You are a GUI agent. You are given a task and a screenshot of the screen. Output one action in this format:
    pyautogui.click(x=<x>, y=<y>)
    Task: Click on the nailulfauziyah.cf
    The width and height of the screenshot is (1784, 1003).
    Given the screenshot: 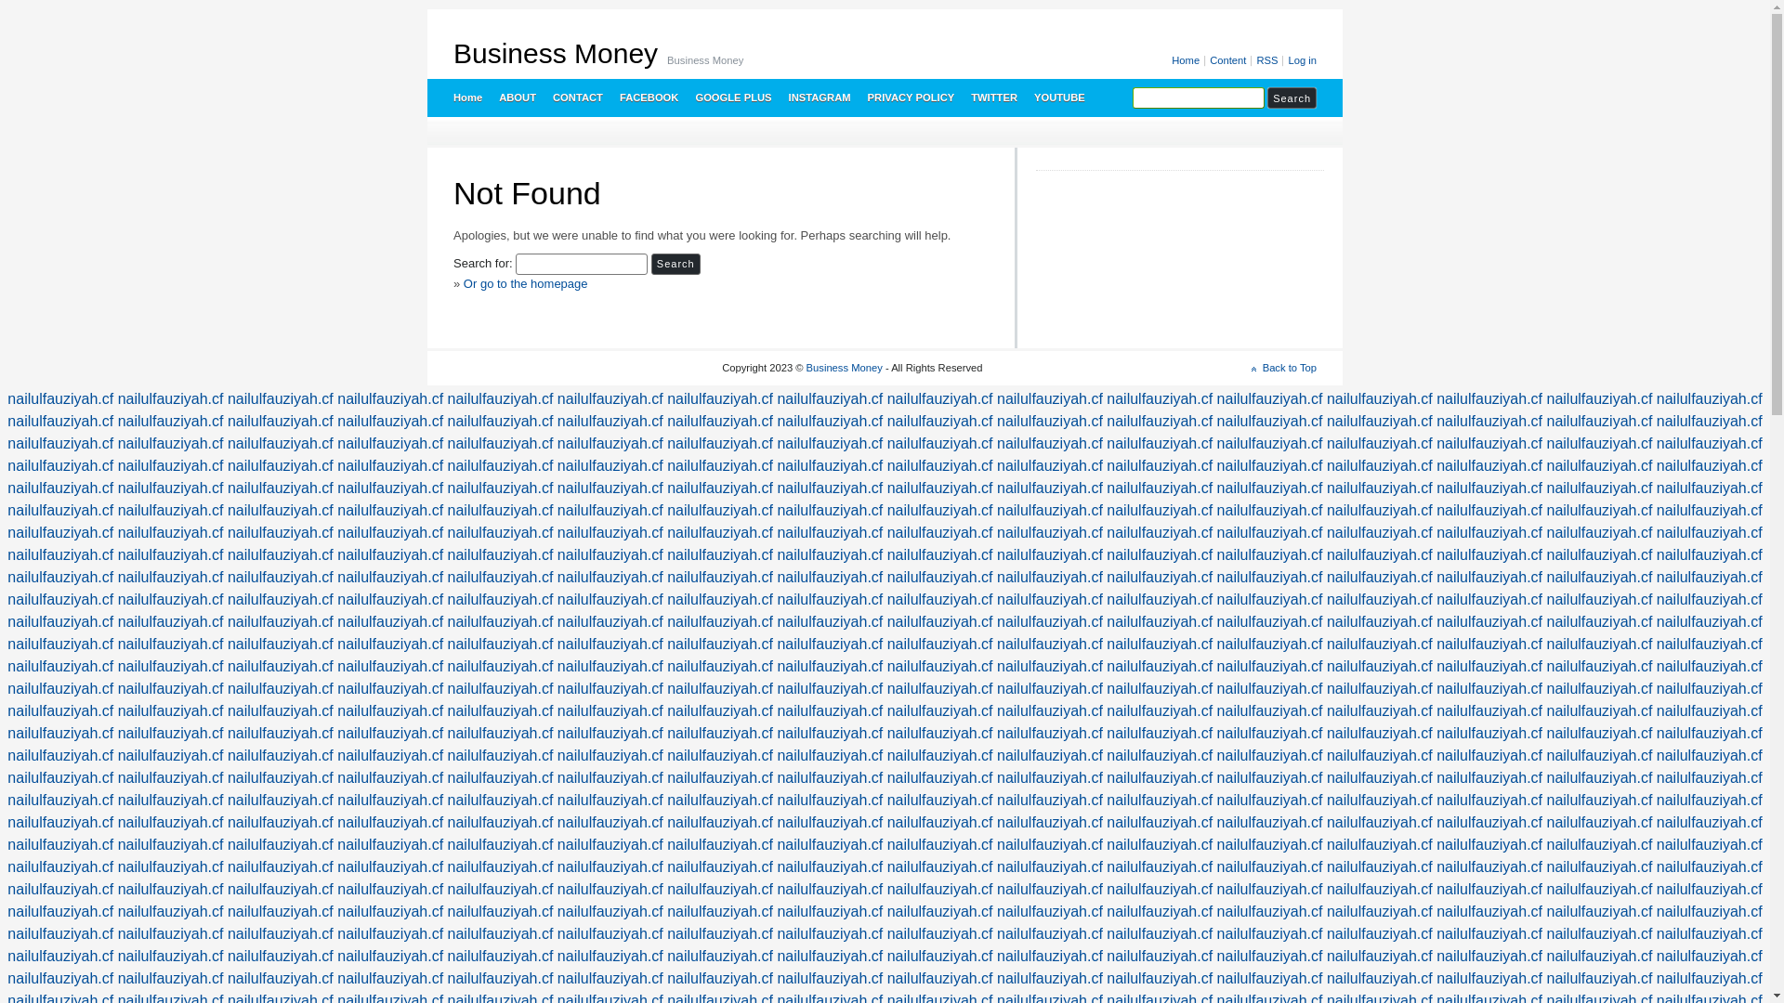 What is the action you would take?
    pyautogui.click(x=501, y=979)
    